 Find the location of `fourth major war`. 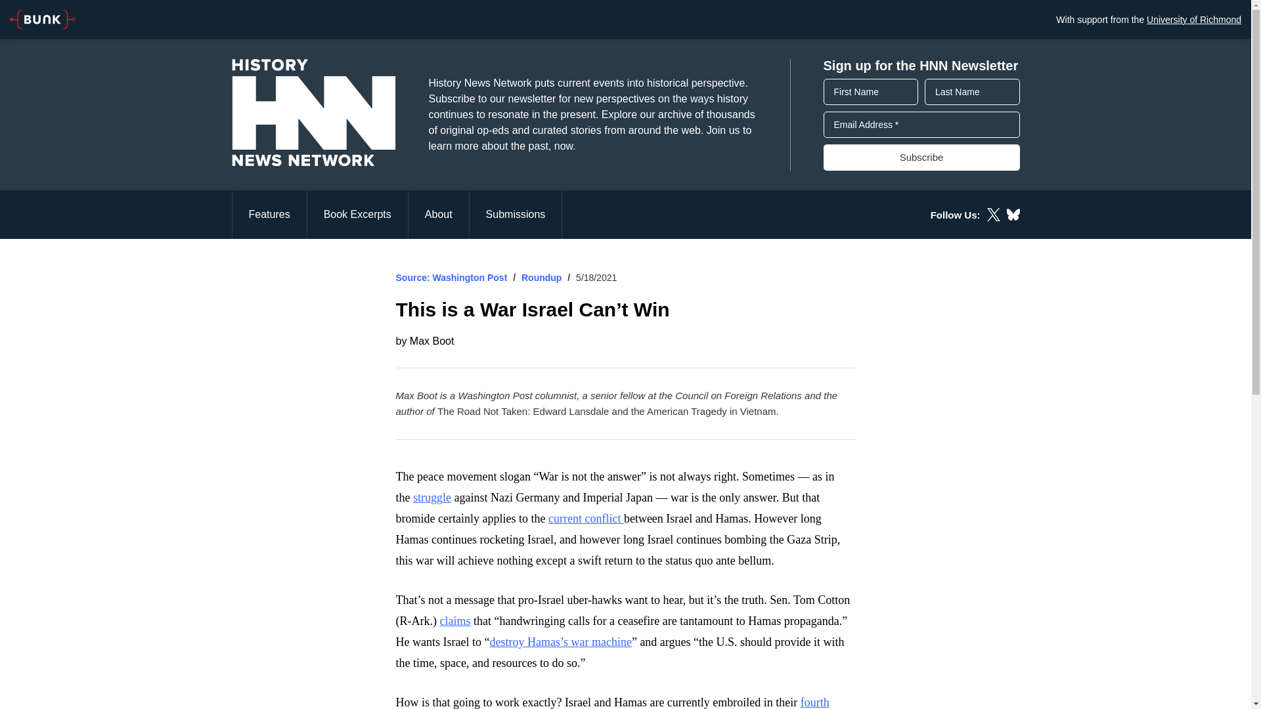

fourth major war is located at coordinates (612, 702).